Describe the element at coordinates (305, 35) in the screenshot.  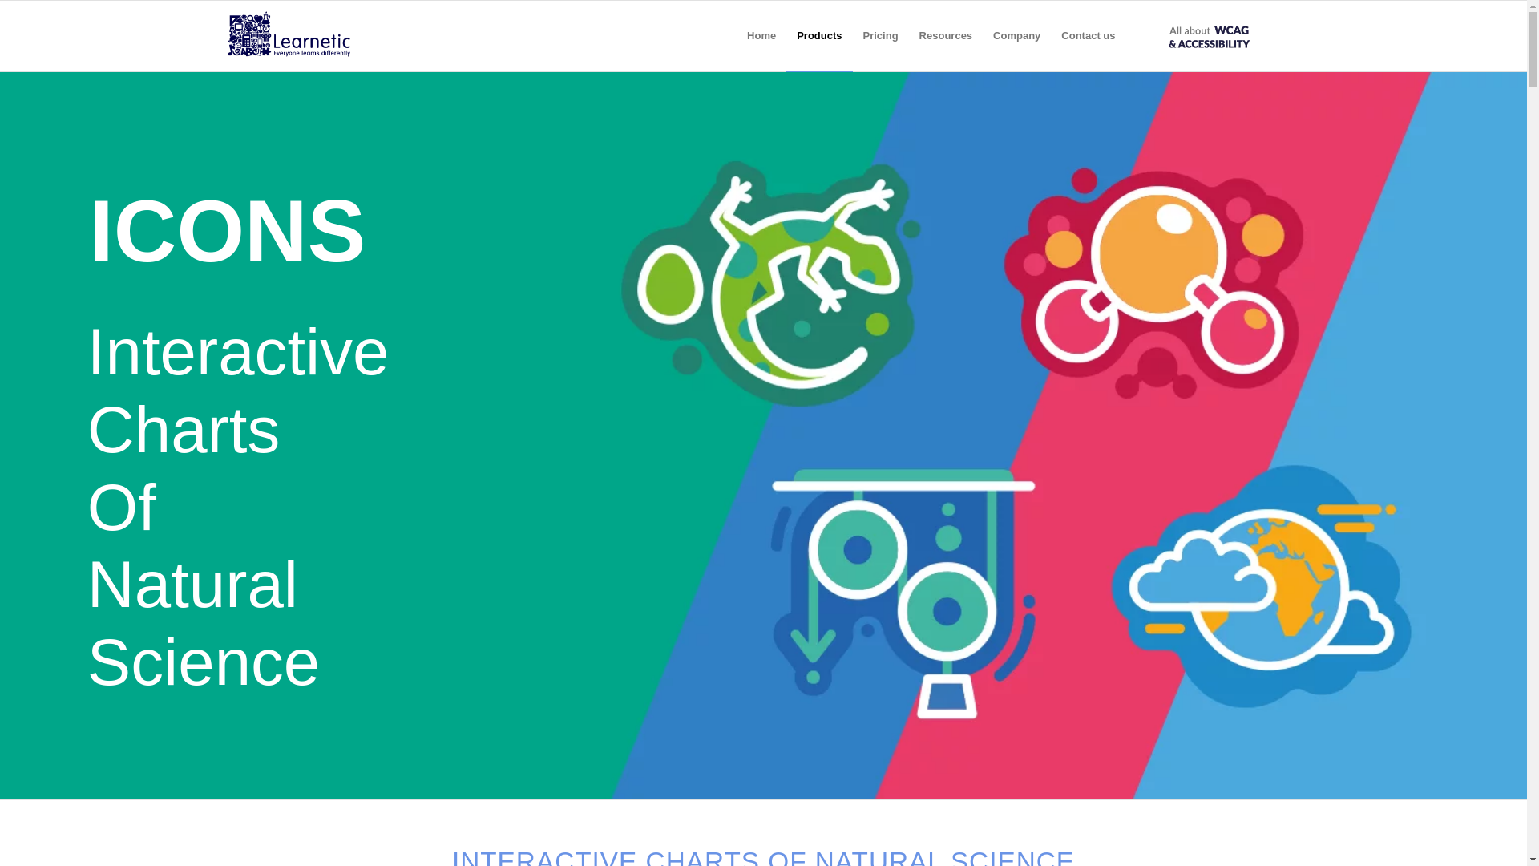
I see `Learnetic-navy blue-logo` at that location.